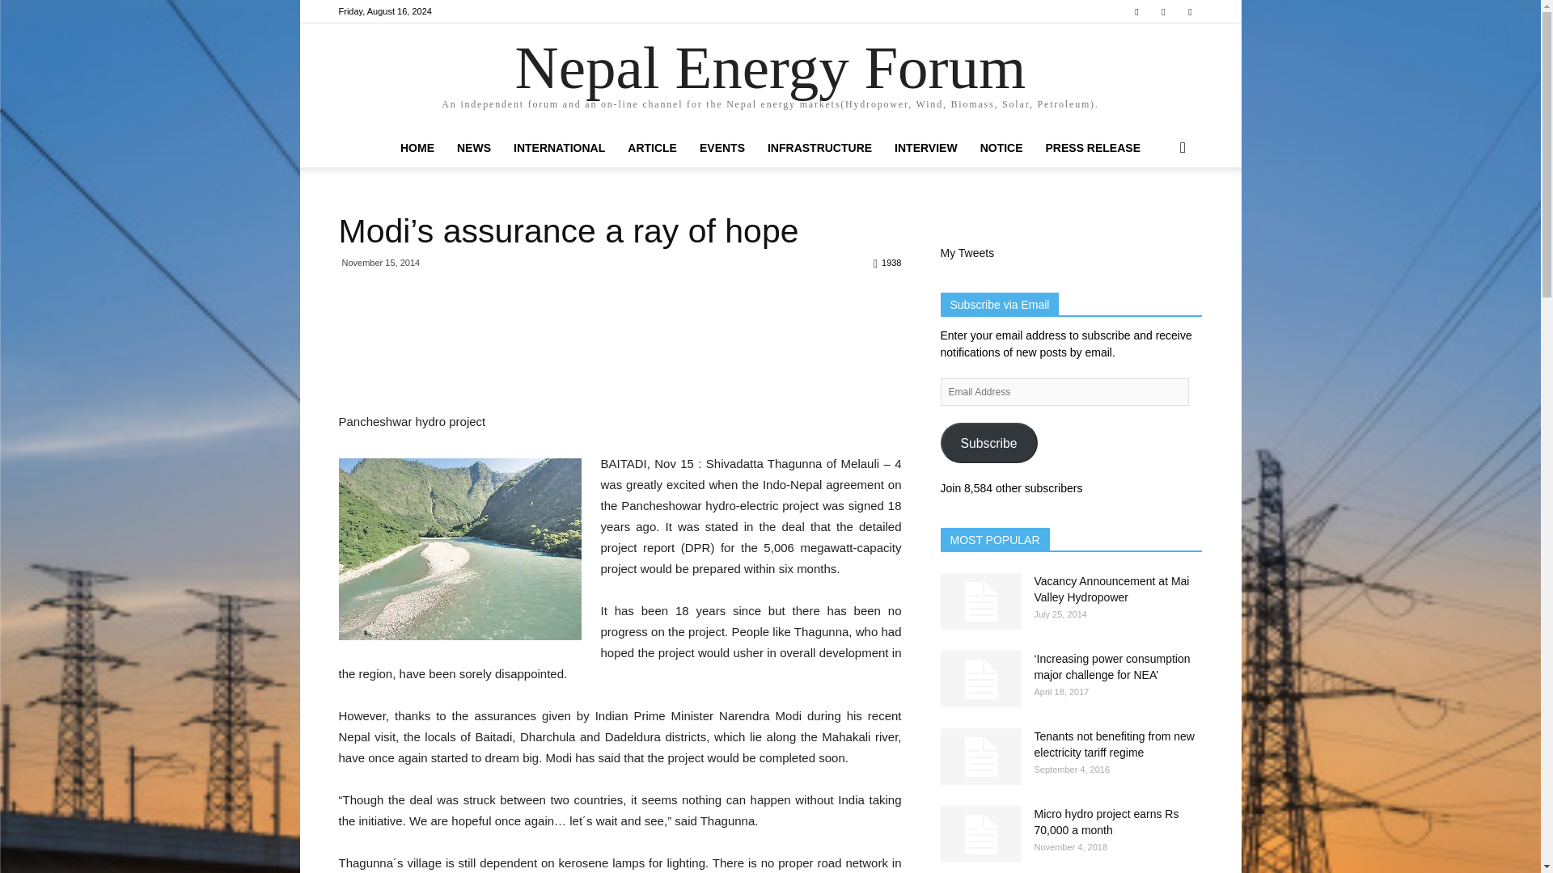  What do you see at coordinates (1189, 11) in the screenshot?
I see `Twitter` at bounding box center [1189, 11].